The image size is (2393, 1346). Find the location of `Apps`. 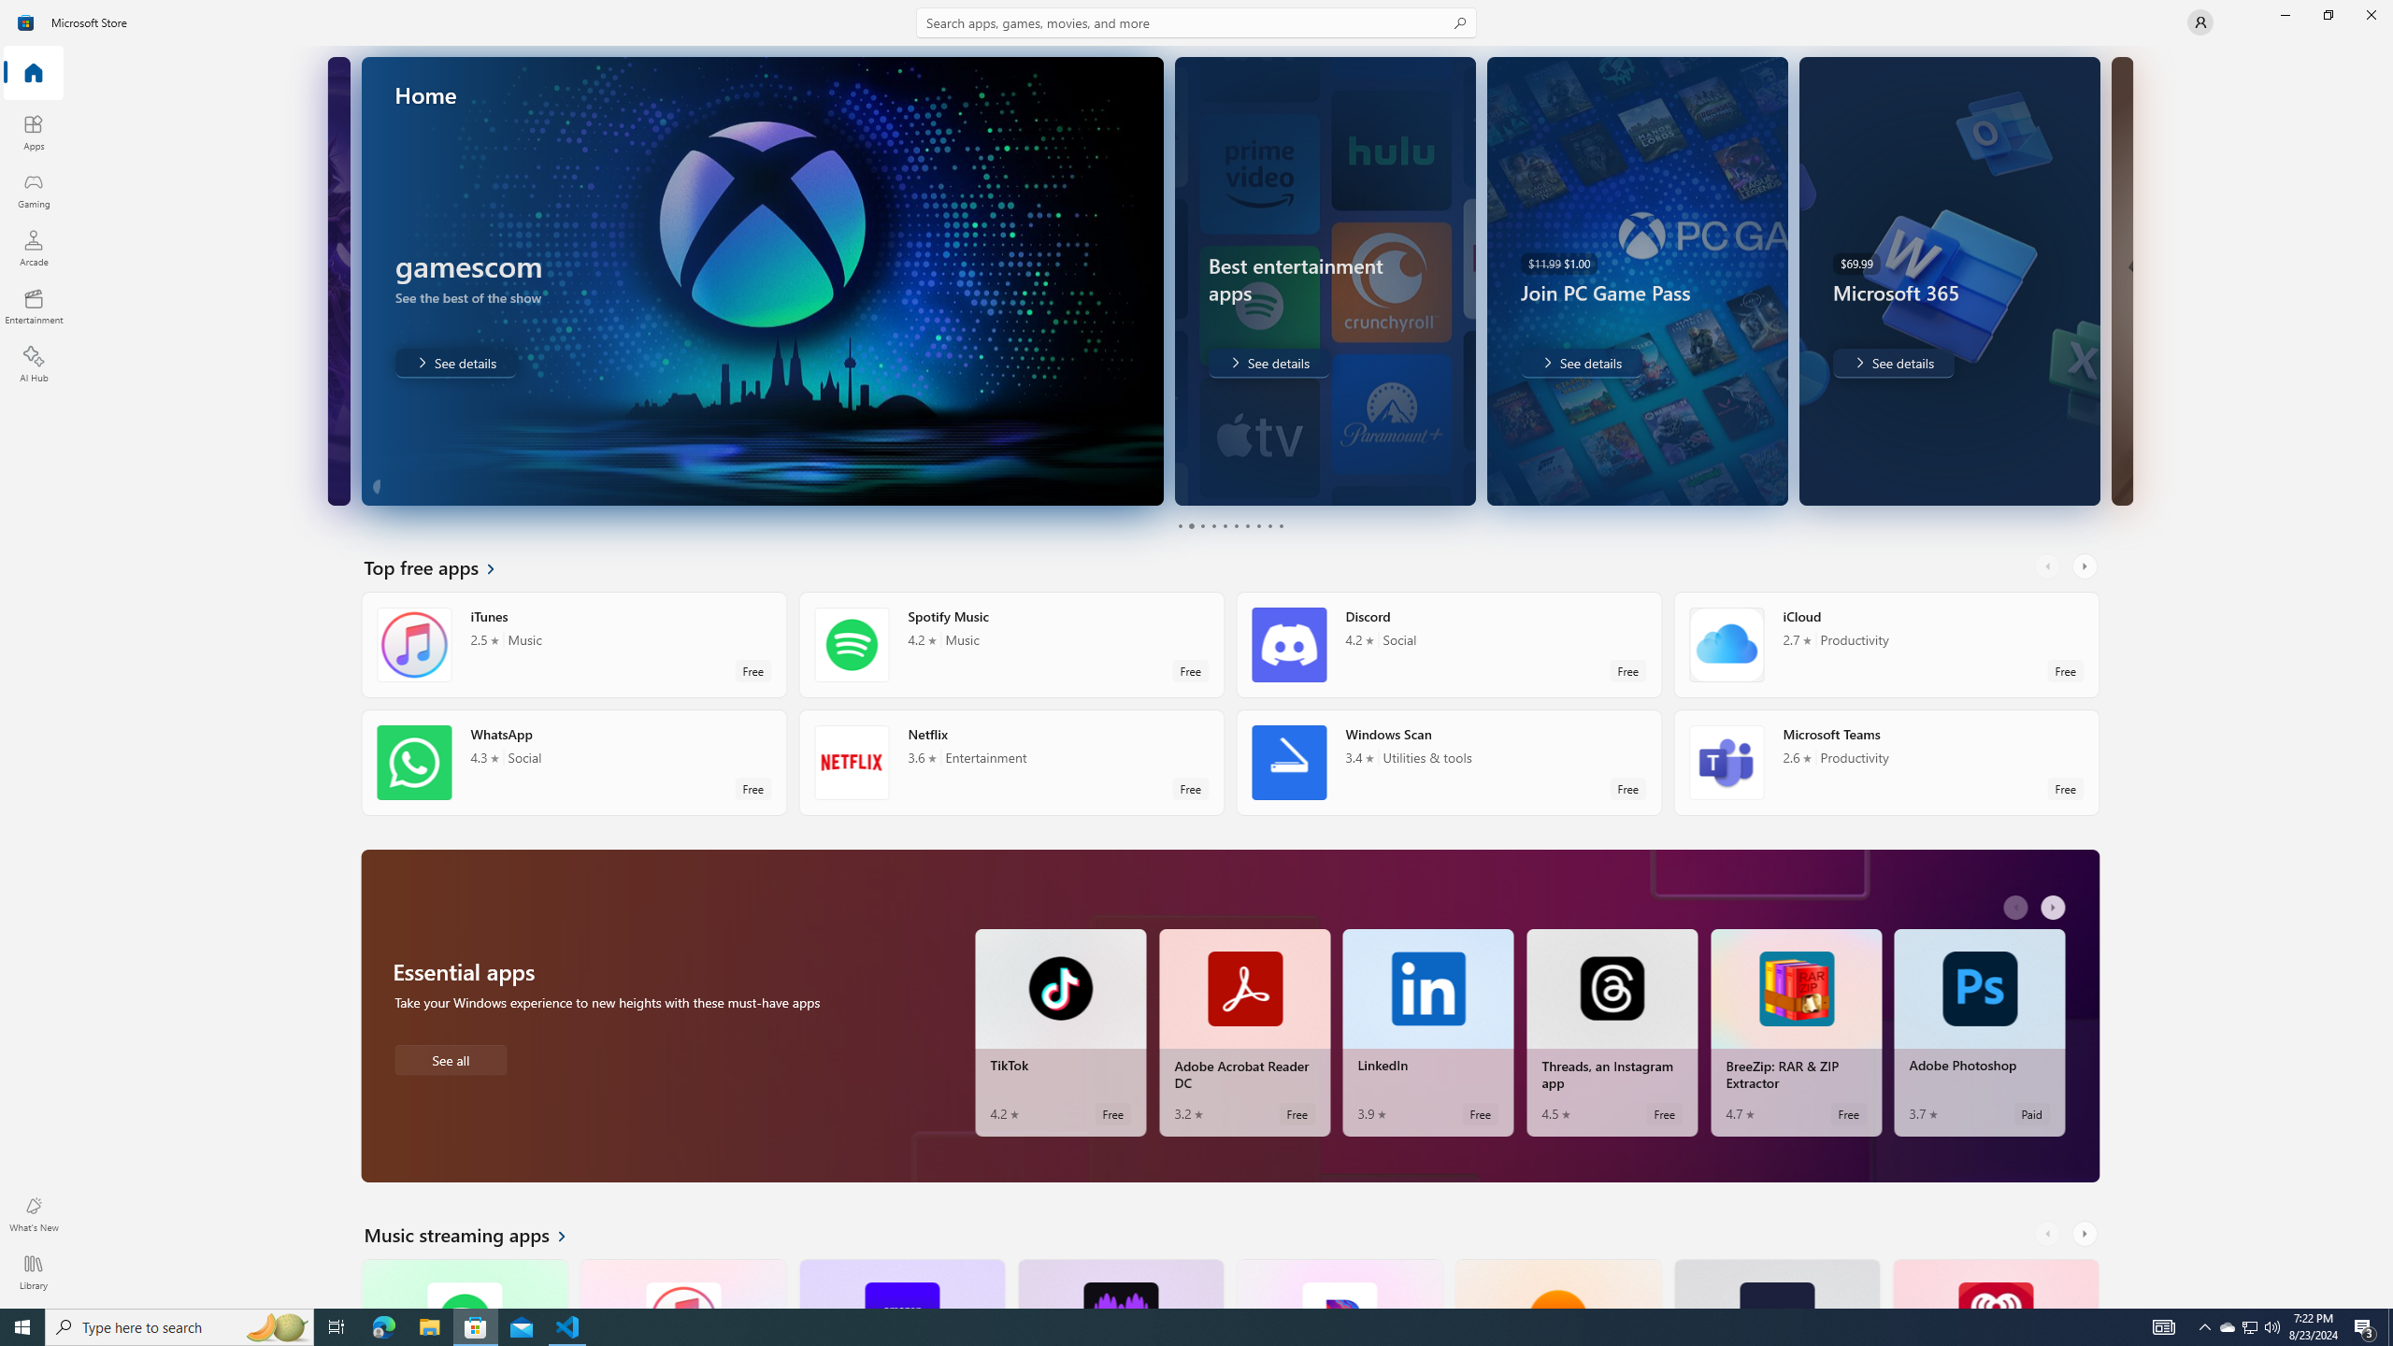

Apps is located at coordinates (34, 132).